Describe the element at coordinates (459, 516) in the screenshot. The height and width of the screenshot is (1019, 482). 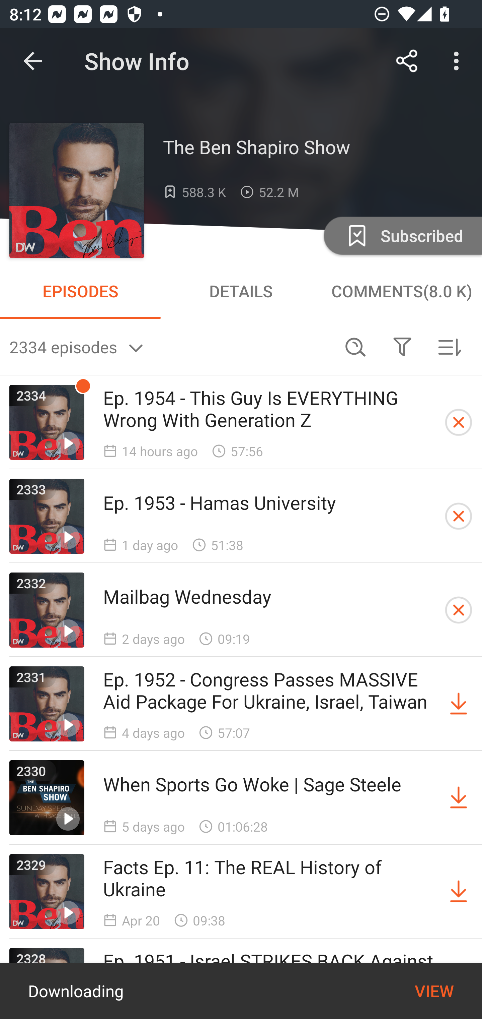
I see `Cancel Downloading` at that location.